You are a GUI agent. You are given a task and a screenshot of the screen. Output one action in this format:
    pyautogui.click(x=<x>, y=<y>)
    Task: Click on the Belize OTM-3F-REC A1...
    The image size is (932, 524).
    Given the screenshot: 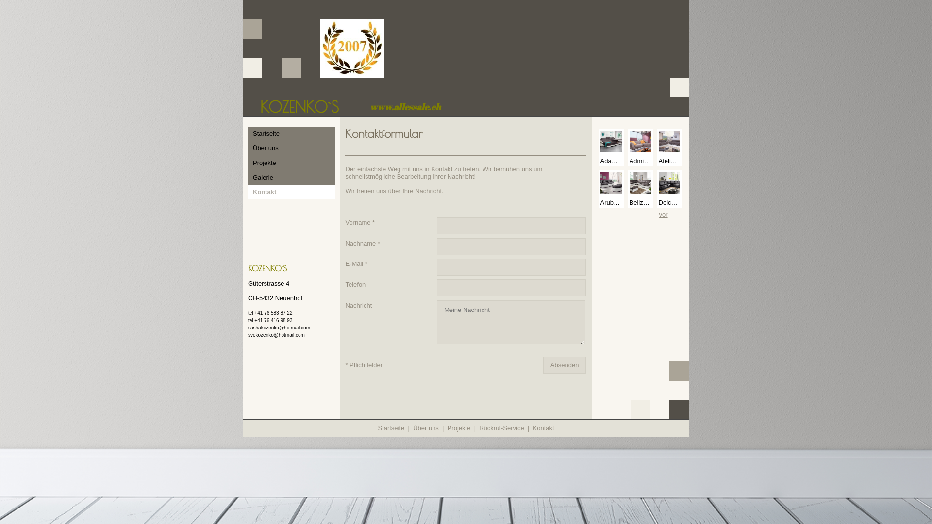 What is the action you would take?
    pyautogui.click(x=640, y=189)
    